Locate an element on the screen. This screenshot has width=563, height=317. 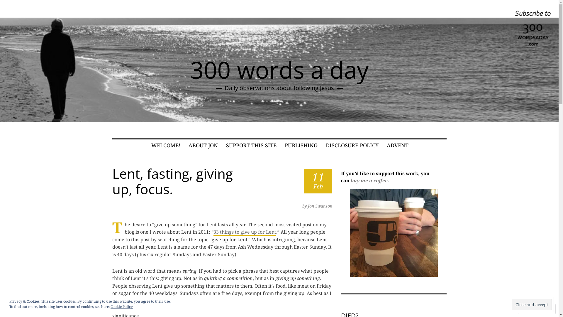
Jon Swanson is located at coordinates (320, 206).